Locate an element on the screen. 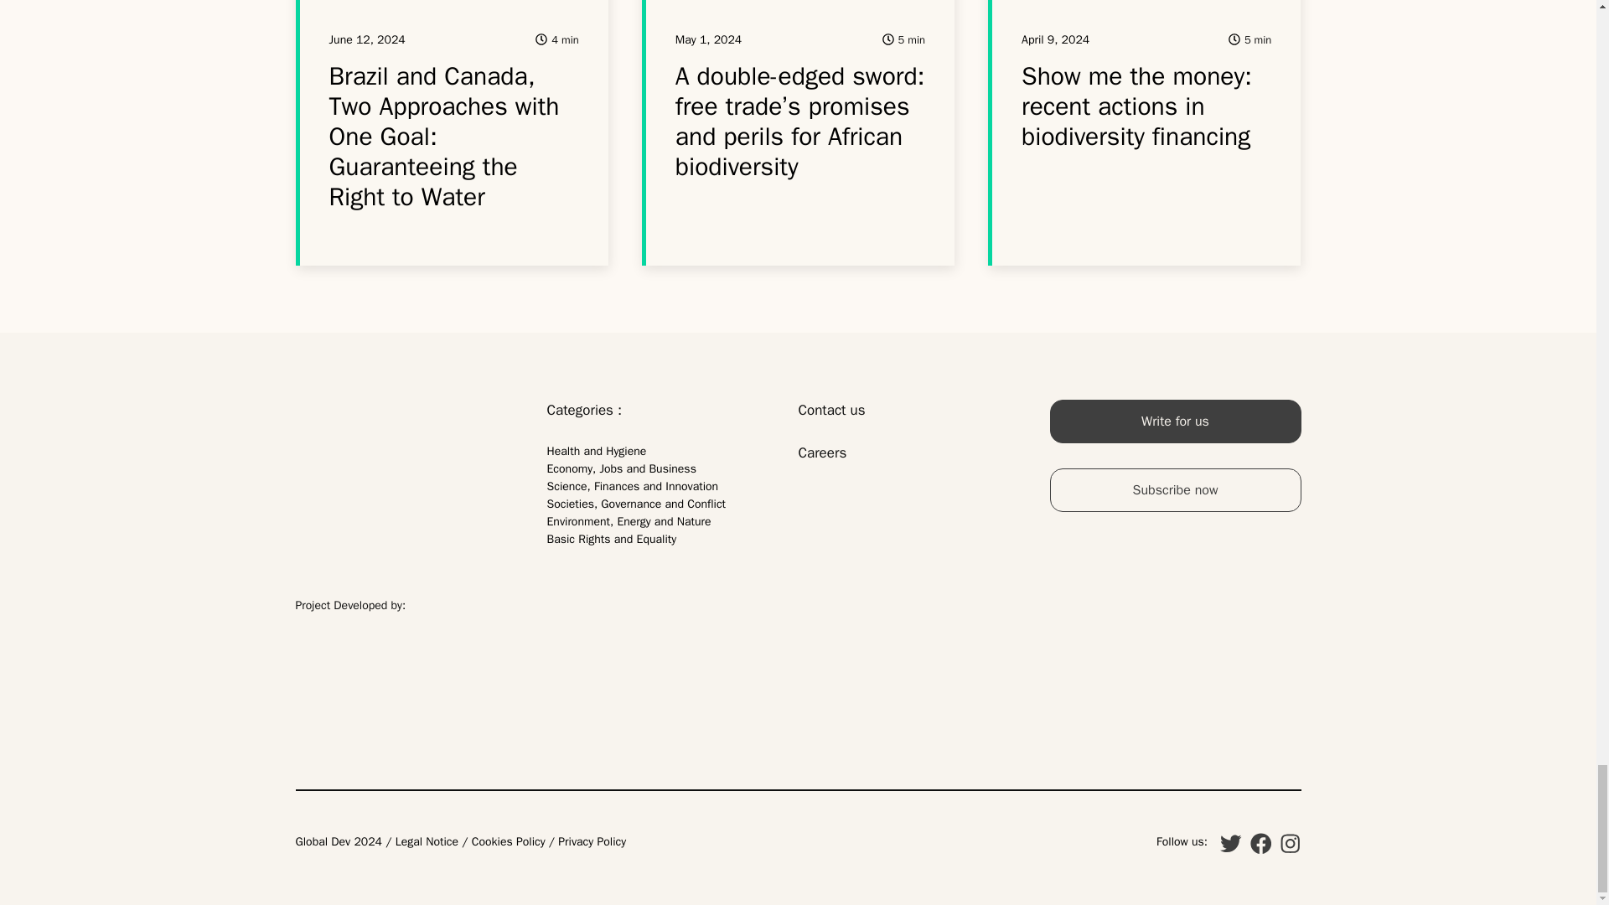  Show me the money: recent actions in biodiversity financing is located at coordinates (1136, 106).